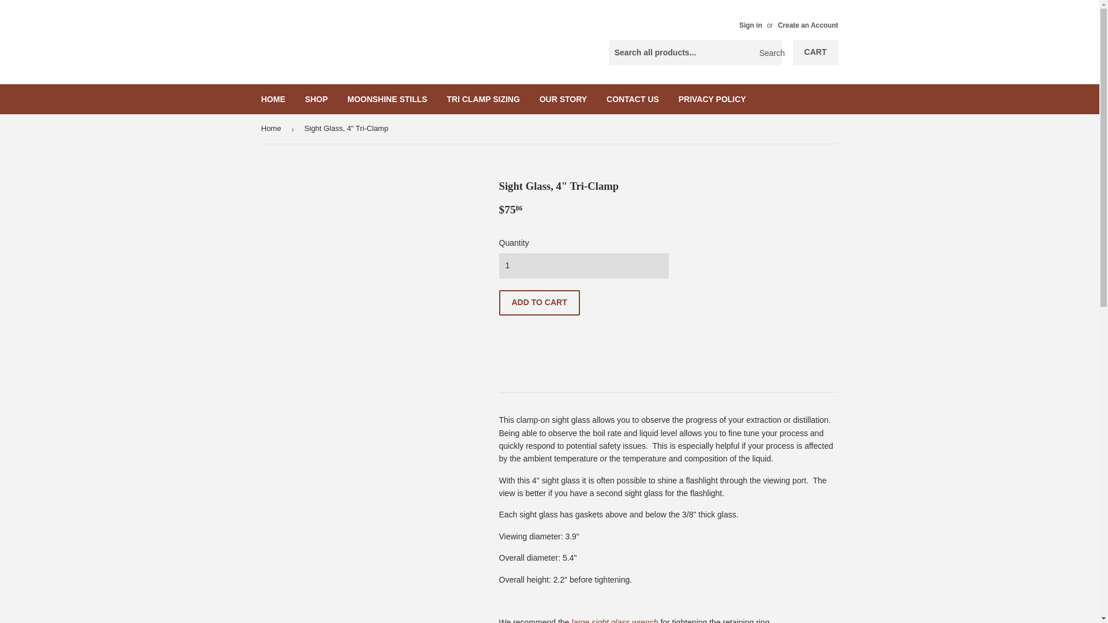 Image resolution: width=1108 pixels, height=623 pixels. I want to click on 1, so click(583, 265).